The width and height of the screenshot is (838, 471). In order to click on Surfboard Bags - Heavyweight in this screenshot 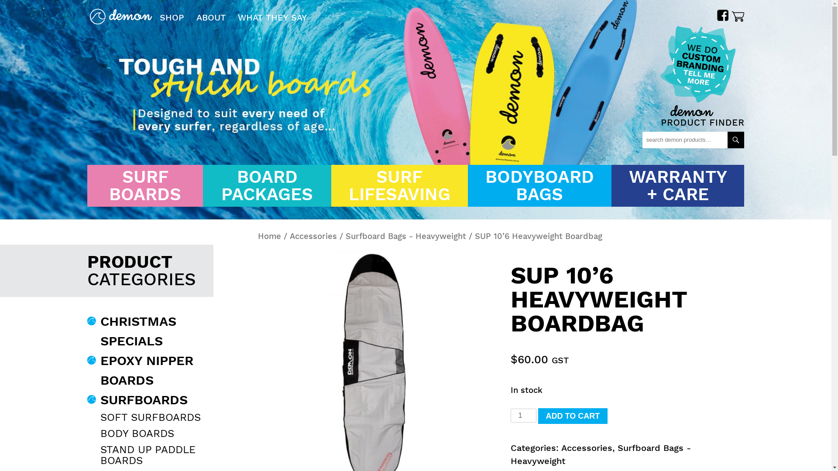, I will do `click(601, 454)`.